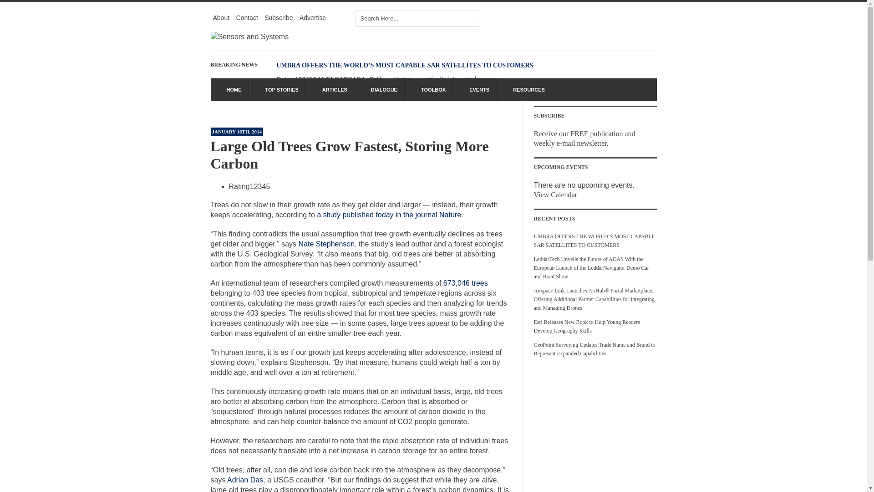 The height and width of the screenshot is (492, 874). Describe the element at coordinates (589, 19) in the screenshot. I see `Eijournal` at that location.